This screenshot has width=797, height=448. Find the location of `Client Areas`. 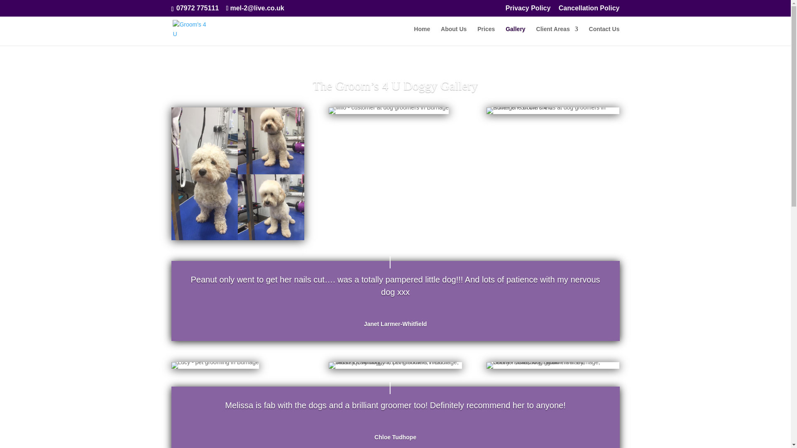

Client Areas is located at coordinates (557, 36).